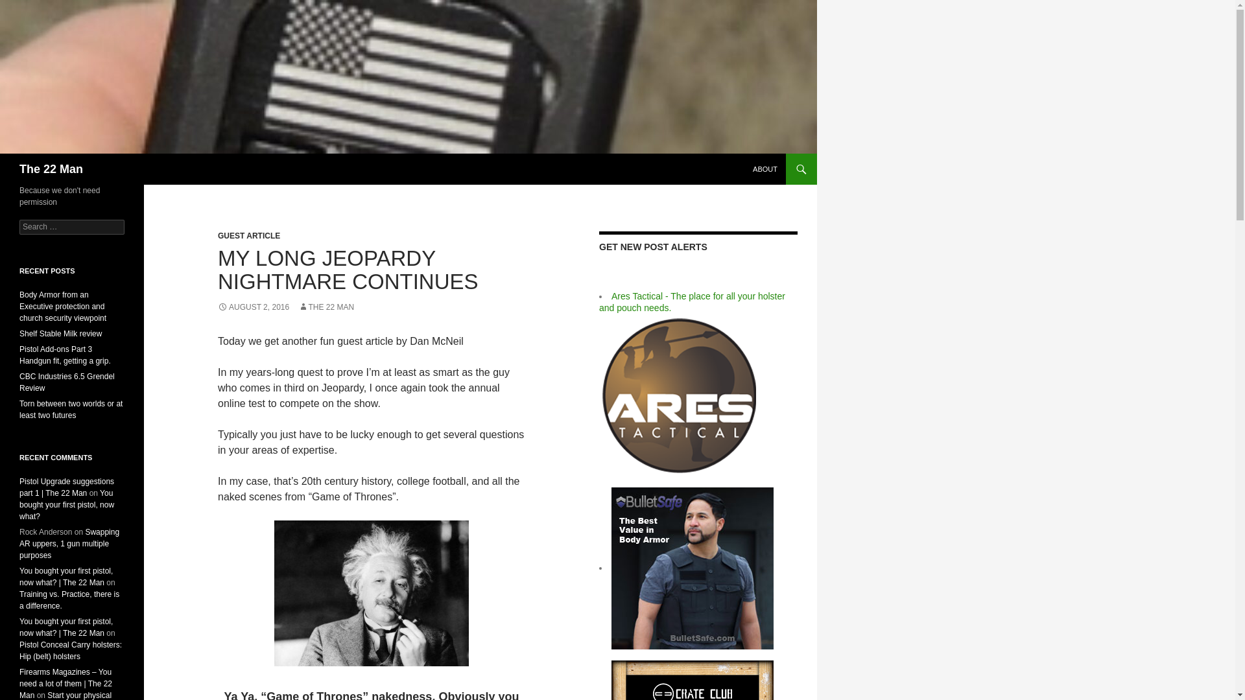 Image resolution: width=1245 pixels, height=700 pixels. What do you see at coordinates (71, 410) in the screenshot?
I see `Torn between two worlds or at least two futures` at bounding box center [71, 410].